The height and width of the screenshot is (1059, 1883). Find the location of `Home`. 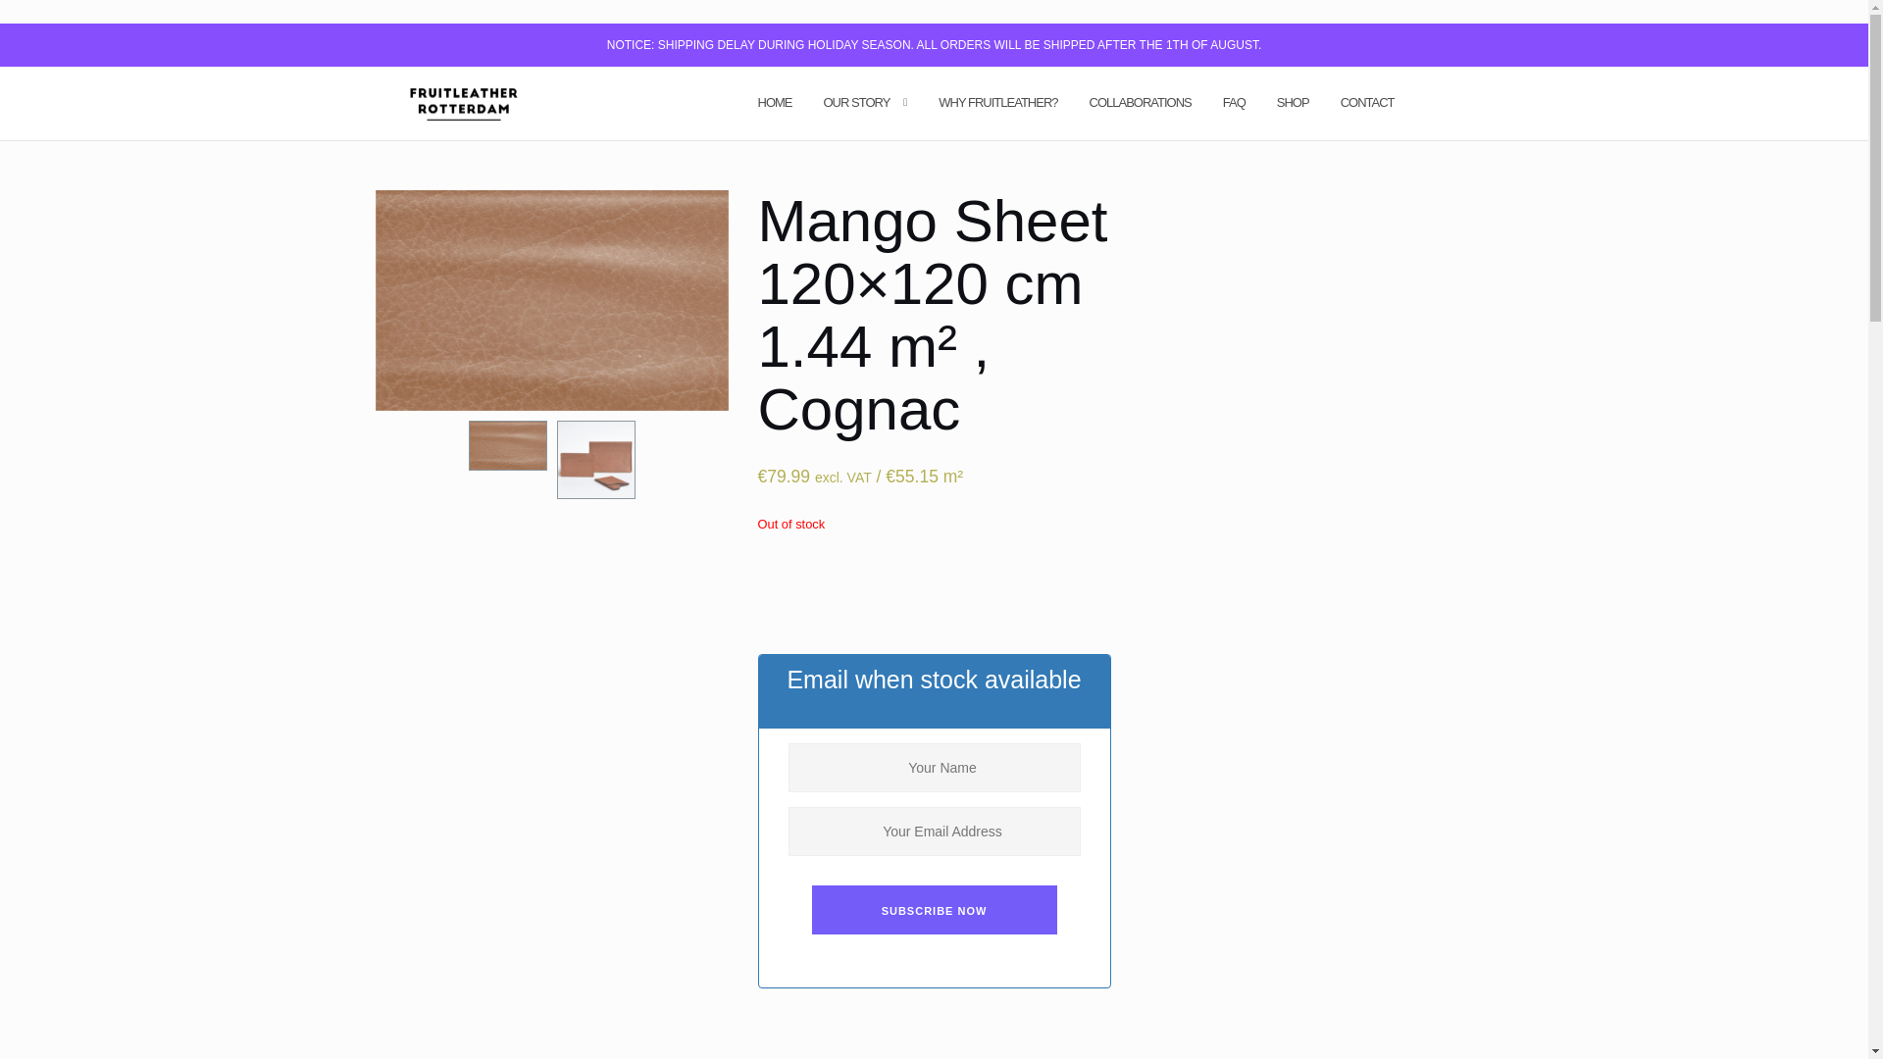

Home is located at coordinates (773, 102).